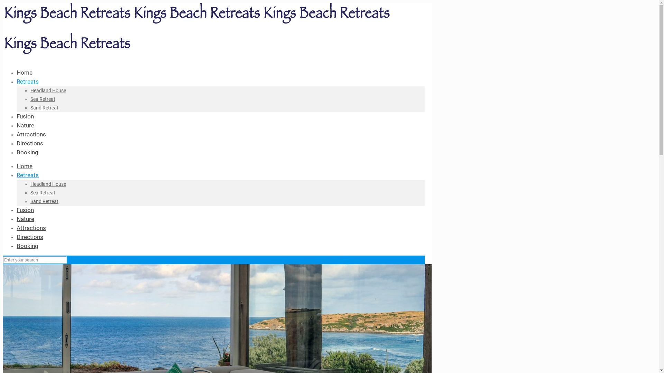 This screenshot has height=373, width=664. Describe the element at coordinates (44, 201) in the screenshot. I see `Sand Retreat` at that location.